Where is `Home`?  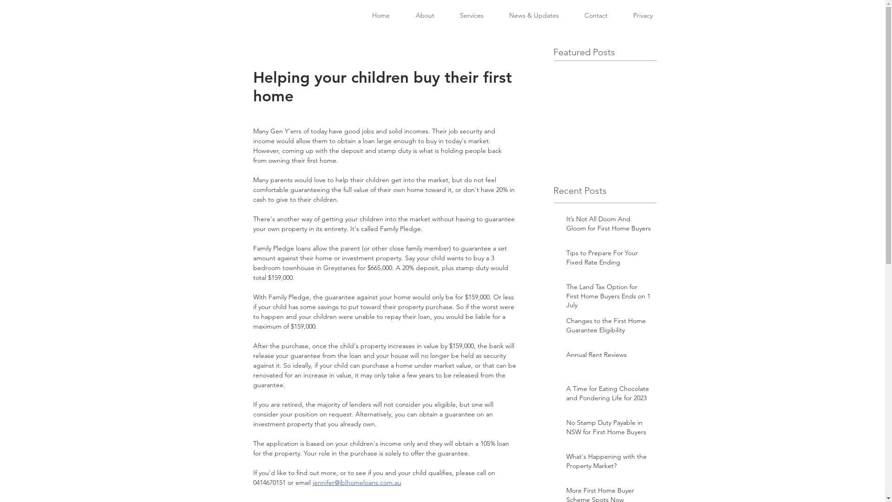
Home is located at coordinates (380, 16).